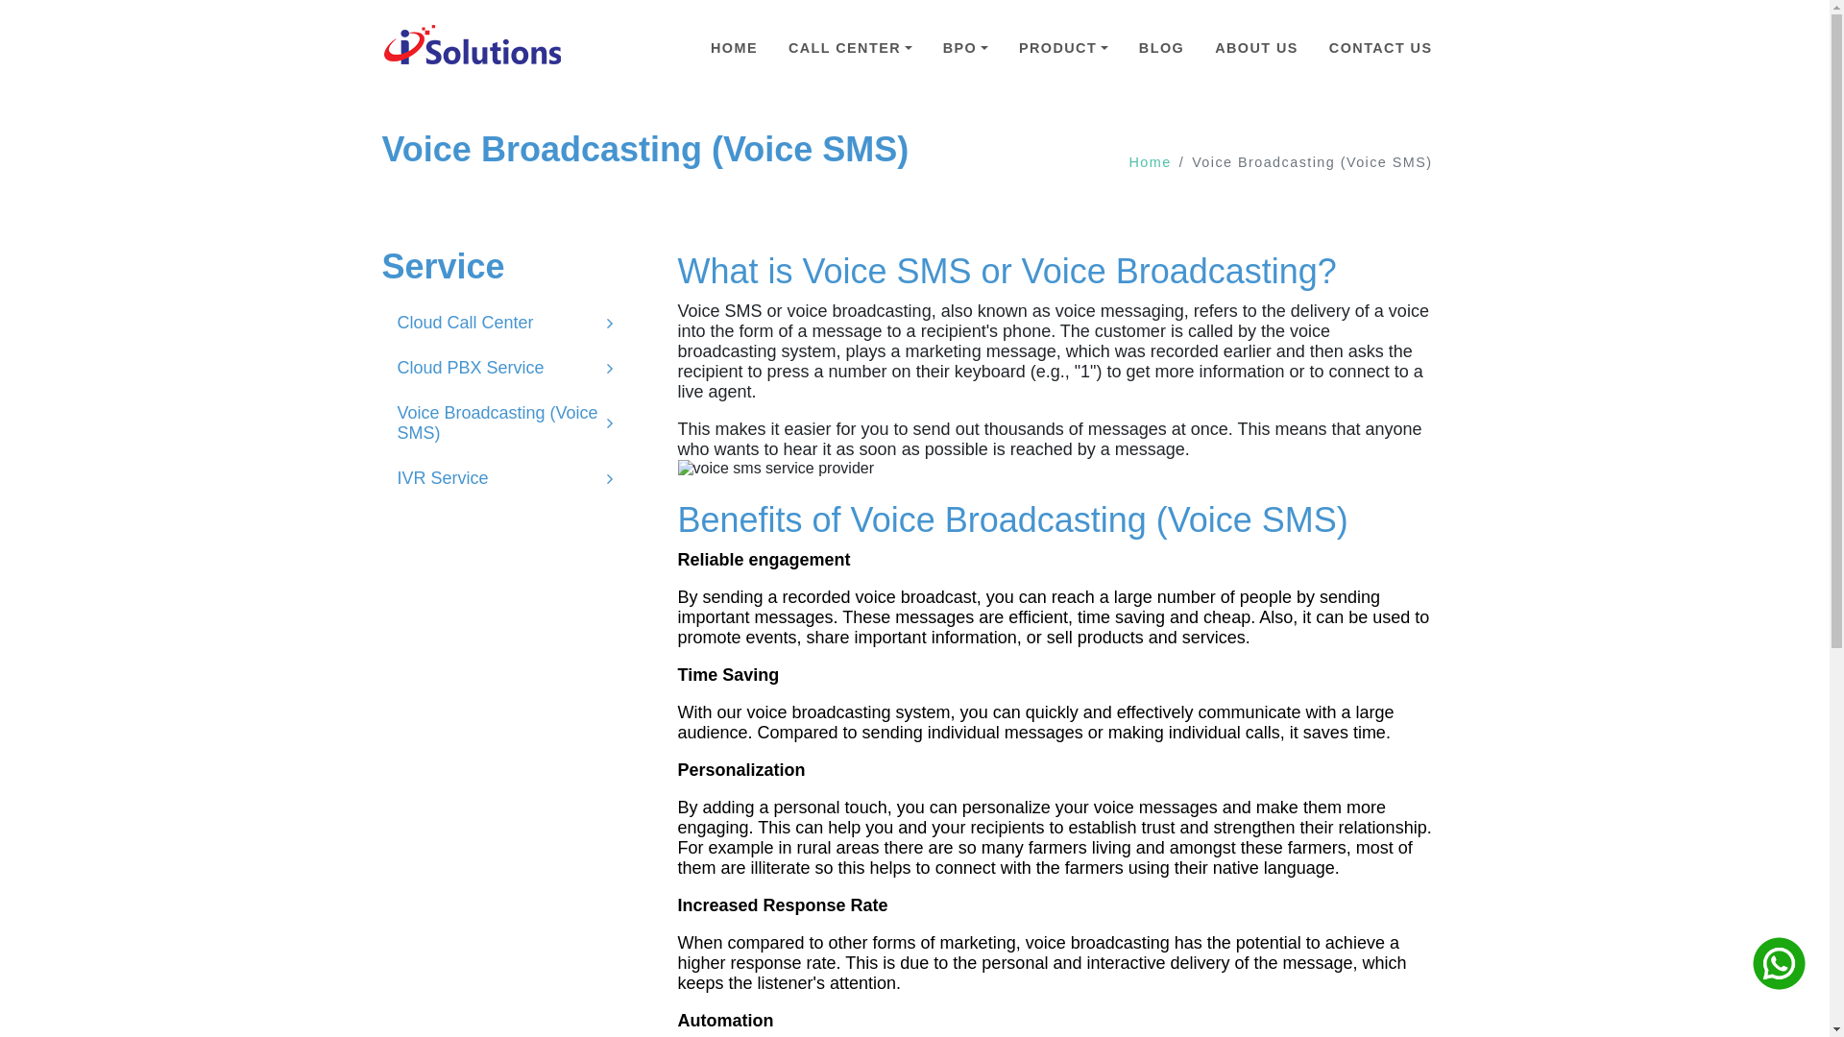 The height and width of the screenshot is (1037, 1844). Describe the element at coordinates (1151, 162) in the screenshot. I see `Home` at that location.